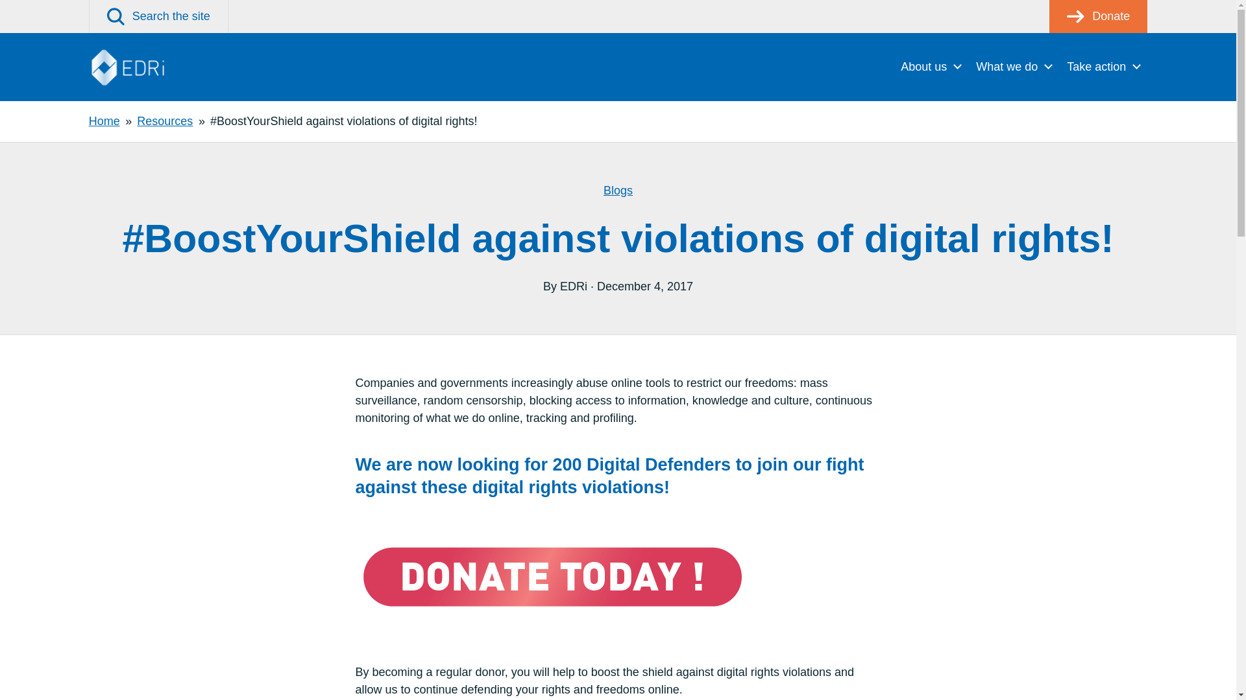  I want to click on Take action, so click(1103, 66).